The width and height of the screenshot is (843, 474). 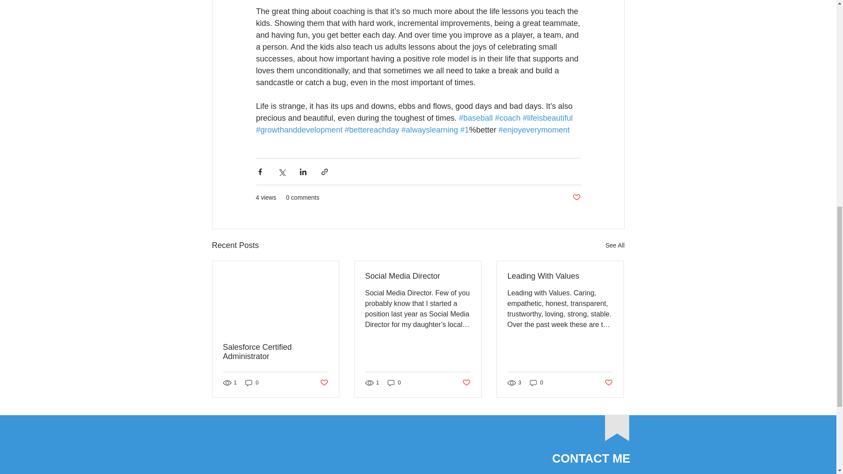 I want to click on Post not marked as liked, so click(x=466, y=383).